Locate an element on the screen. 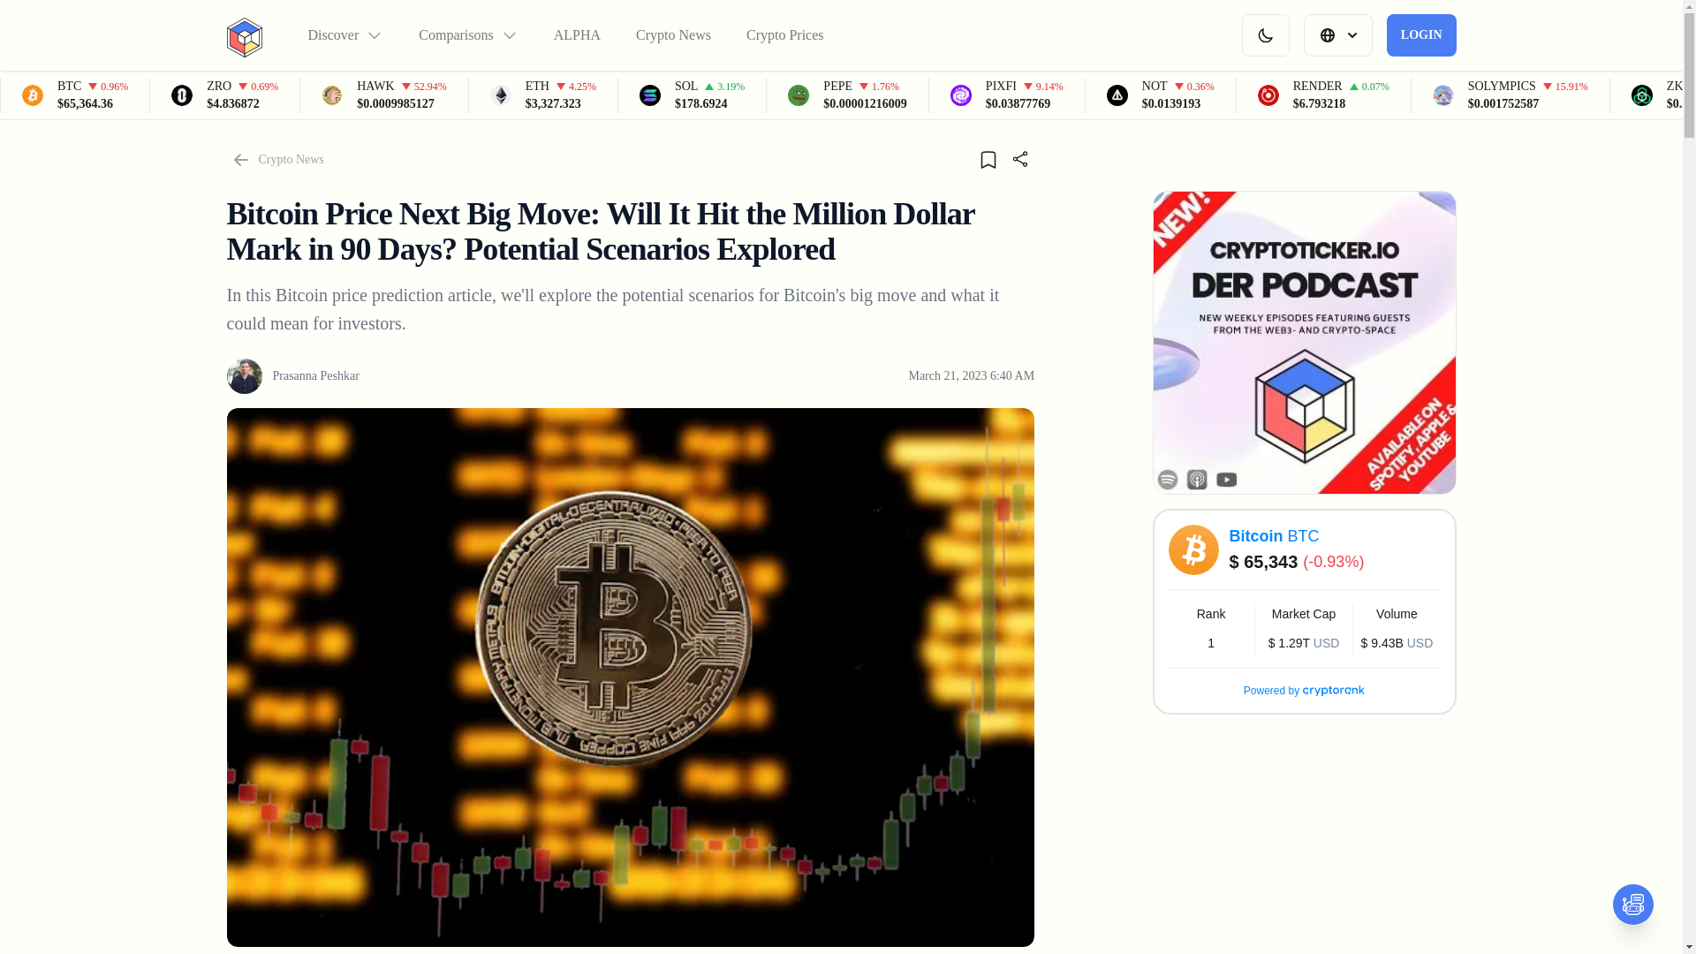 This screenshot has height=954, width=1696. Comparisons is located at coordinates (468, 35).